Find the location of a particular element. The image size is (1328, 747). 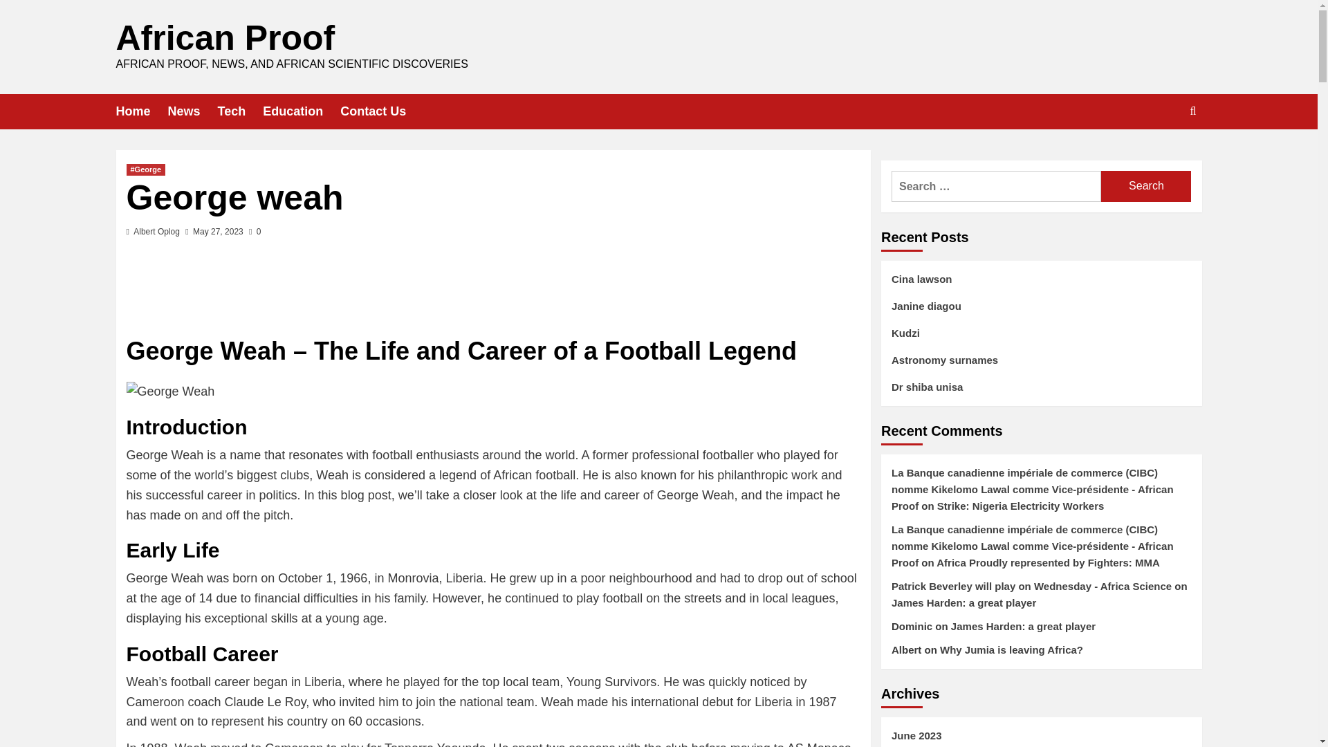

Cina lawson is located at coordinates (1041, 284).